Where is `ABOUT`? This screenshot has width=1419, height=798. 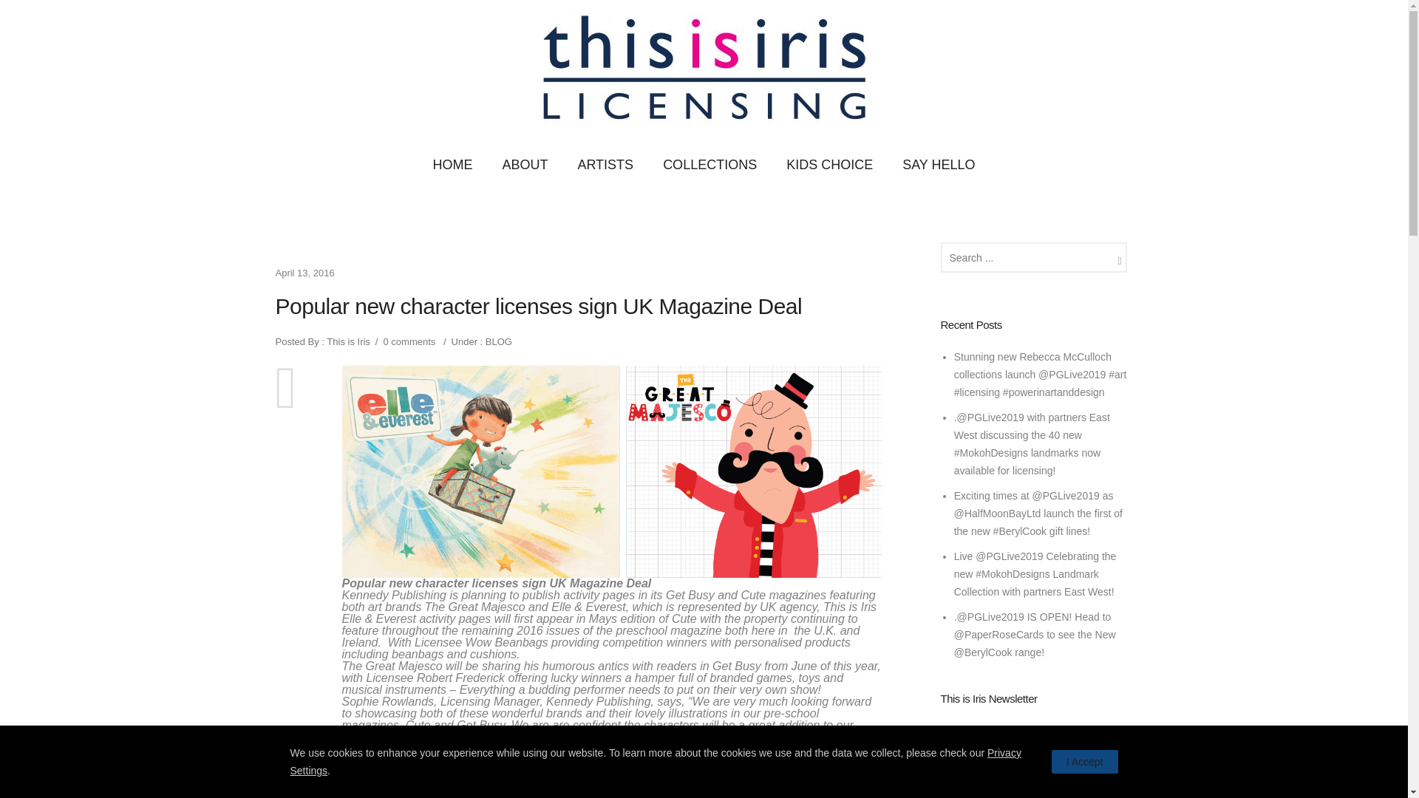
ABOUT is located at coordinates (524, 165).